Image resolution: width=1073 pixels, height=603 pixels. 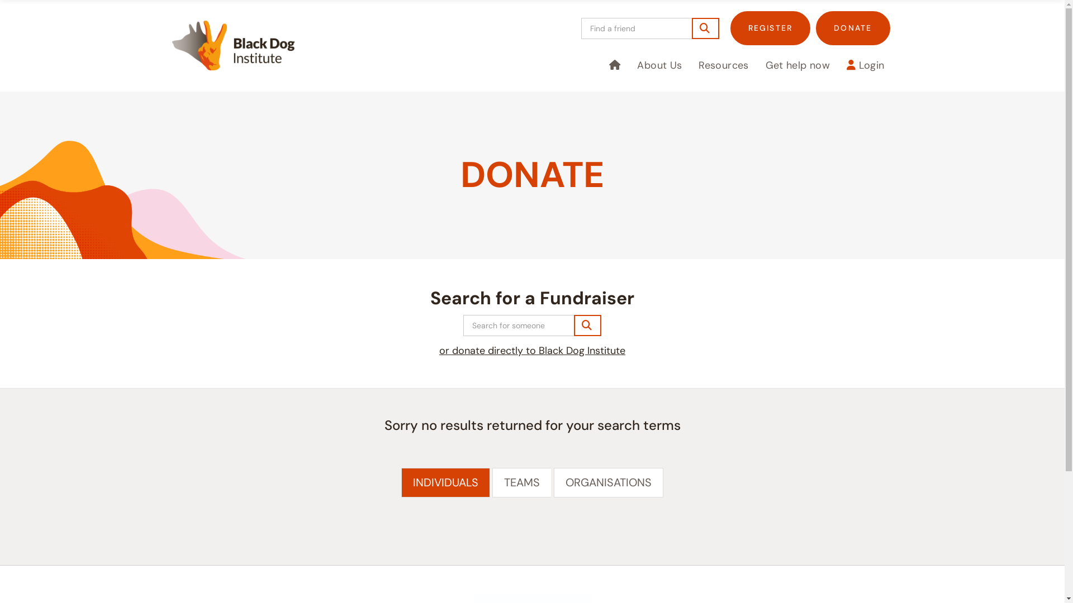 What do you see at coordinates (609, 482) in the screenshot?
I see `ORGANISATIONS` at bounding box center [609, 482].